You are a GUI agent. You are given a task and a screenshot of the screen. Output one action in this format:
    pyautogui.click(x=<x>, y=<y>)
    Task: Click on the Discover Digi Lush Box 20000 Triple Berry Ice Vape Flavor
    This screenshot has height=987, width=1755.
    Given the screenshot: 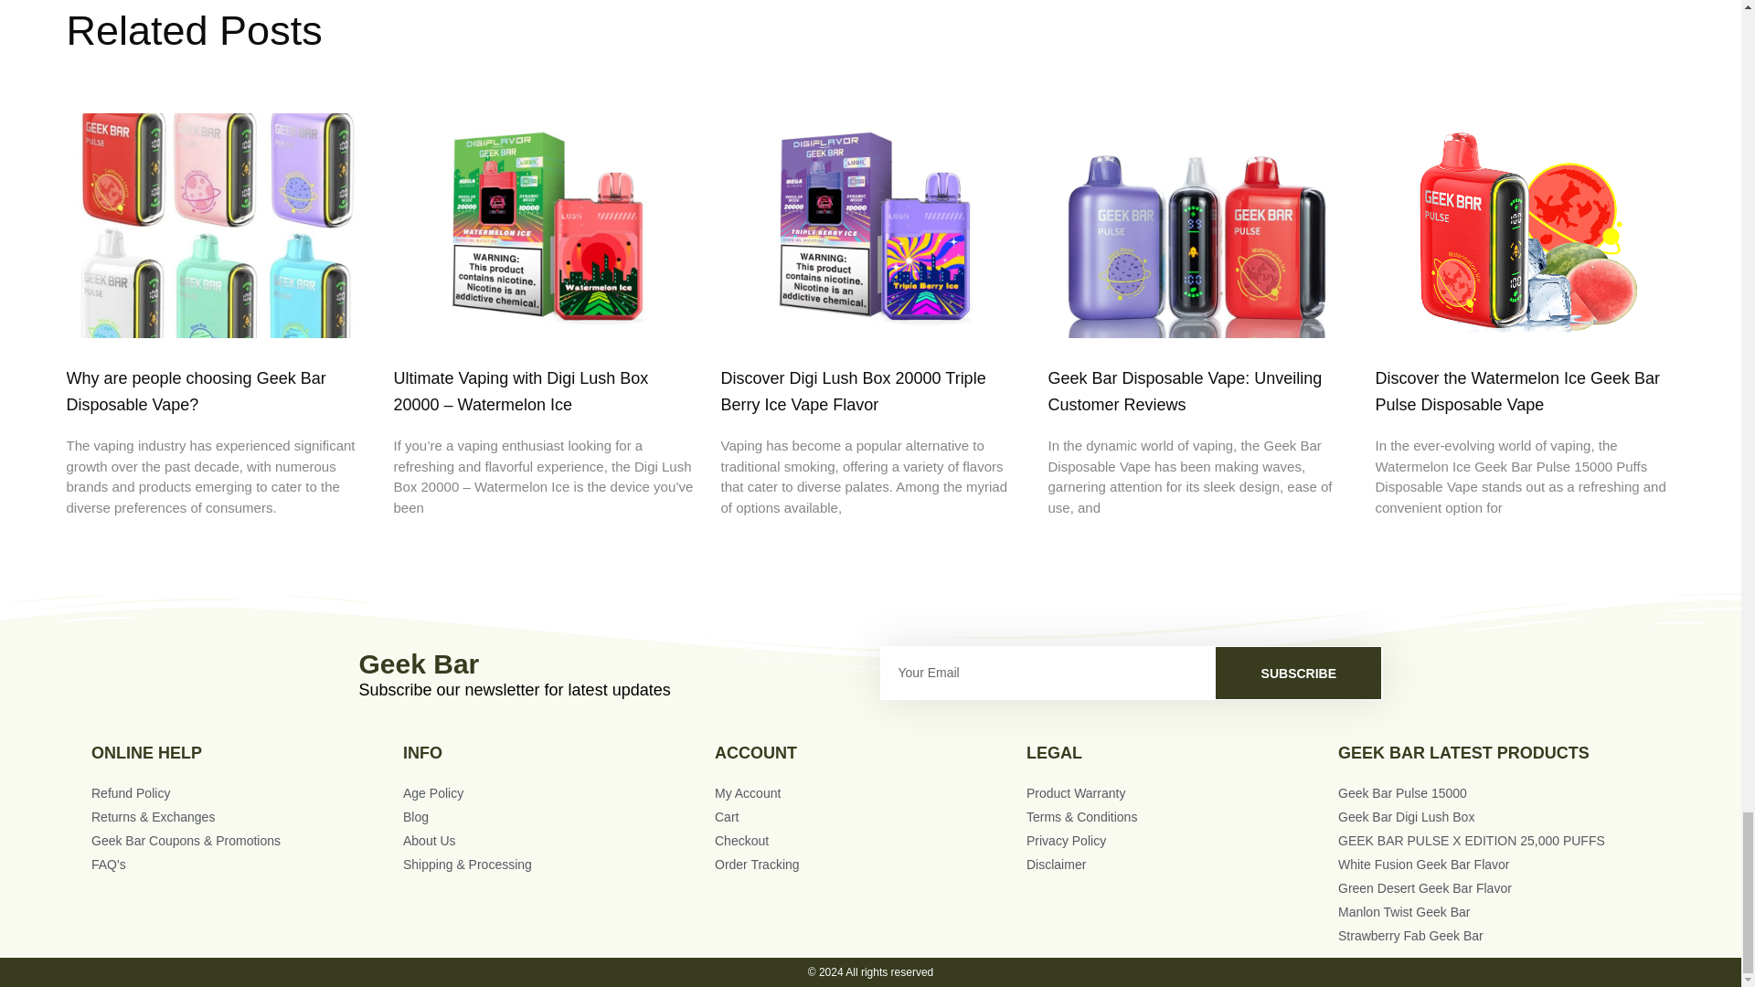 What is the action you would take?
    pyautogui.click(x=852, y=391)
    